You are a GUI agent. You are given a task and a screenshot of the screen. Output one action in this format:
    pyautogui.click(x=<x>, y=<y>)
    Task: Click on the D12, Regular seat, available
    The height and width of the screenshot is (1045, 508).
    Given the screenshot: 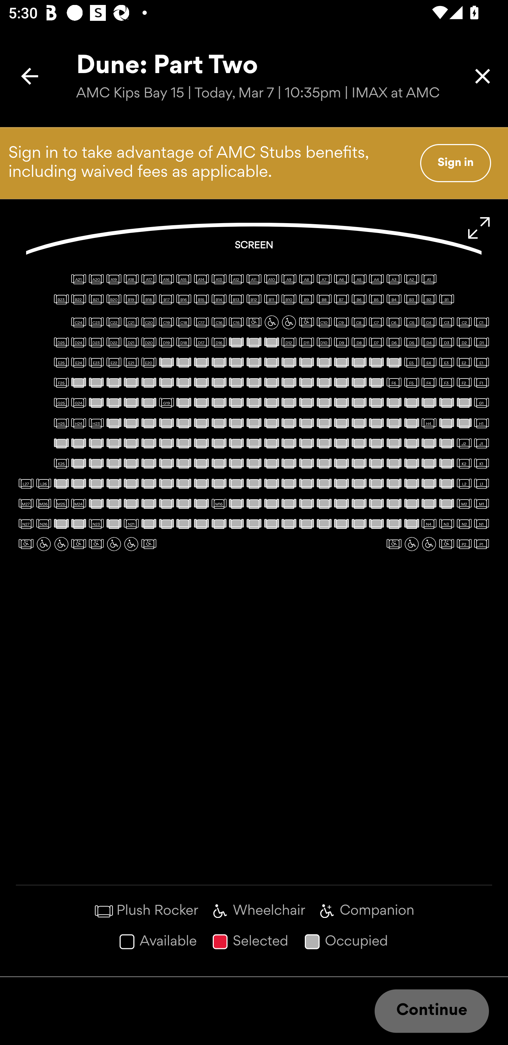 What is the action you would take?
    pyautogui.click(x=289, y=342)
    